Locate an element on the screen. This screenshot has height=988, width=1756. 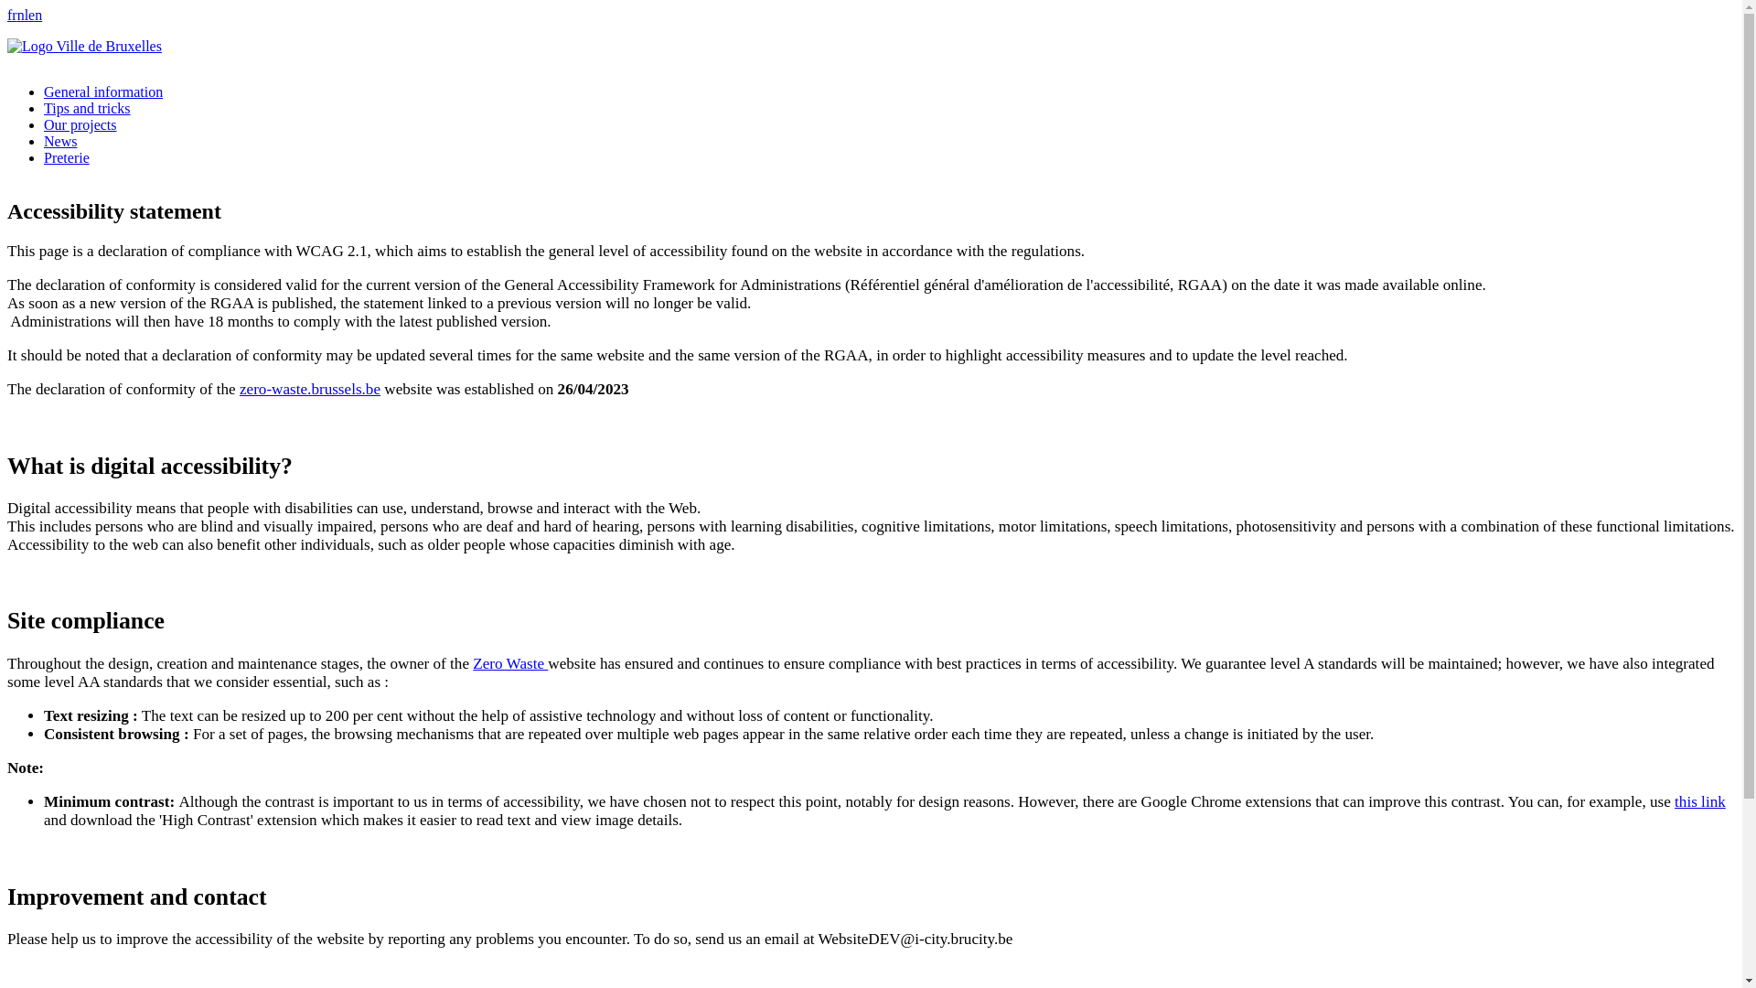
this link is located at coordinates (1700, 801).